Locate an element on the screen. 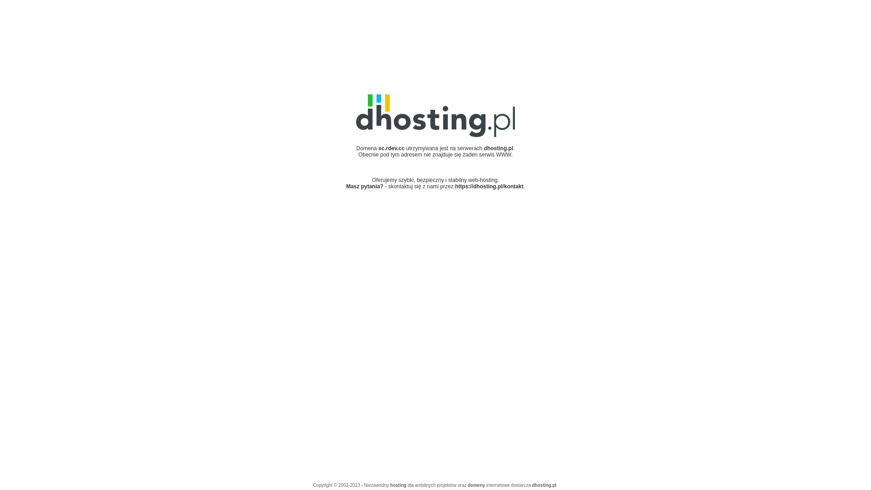  https://dhosting.pl/kontakt is located at coordinates (489, 186).